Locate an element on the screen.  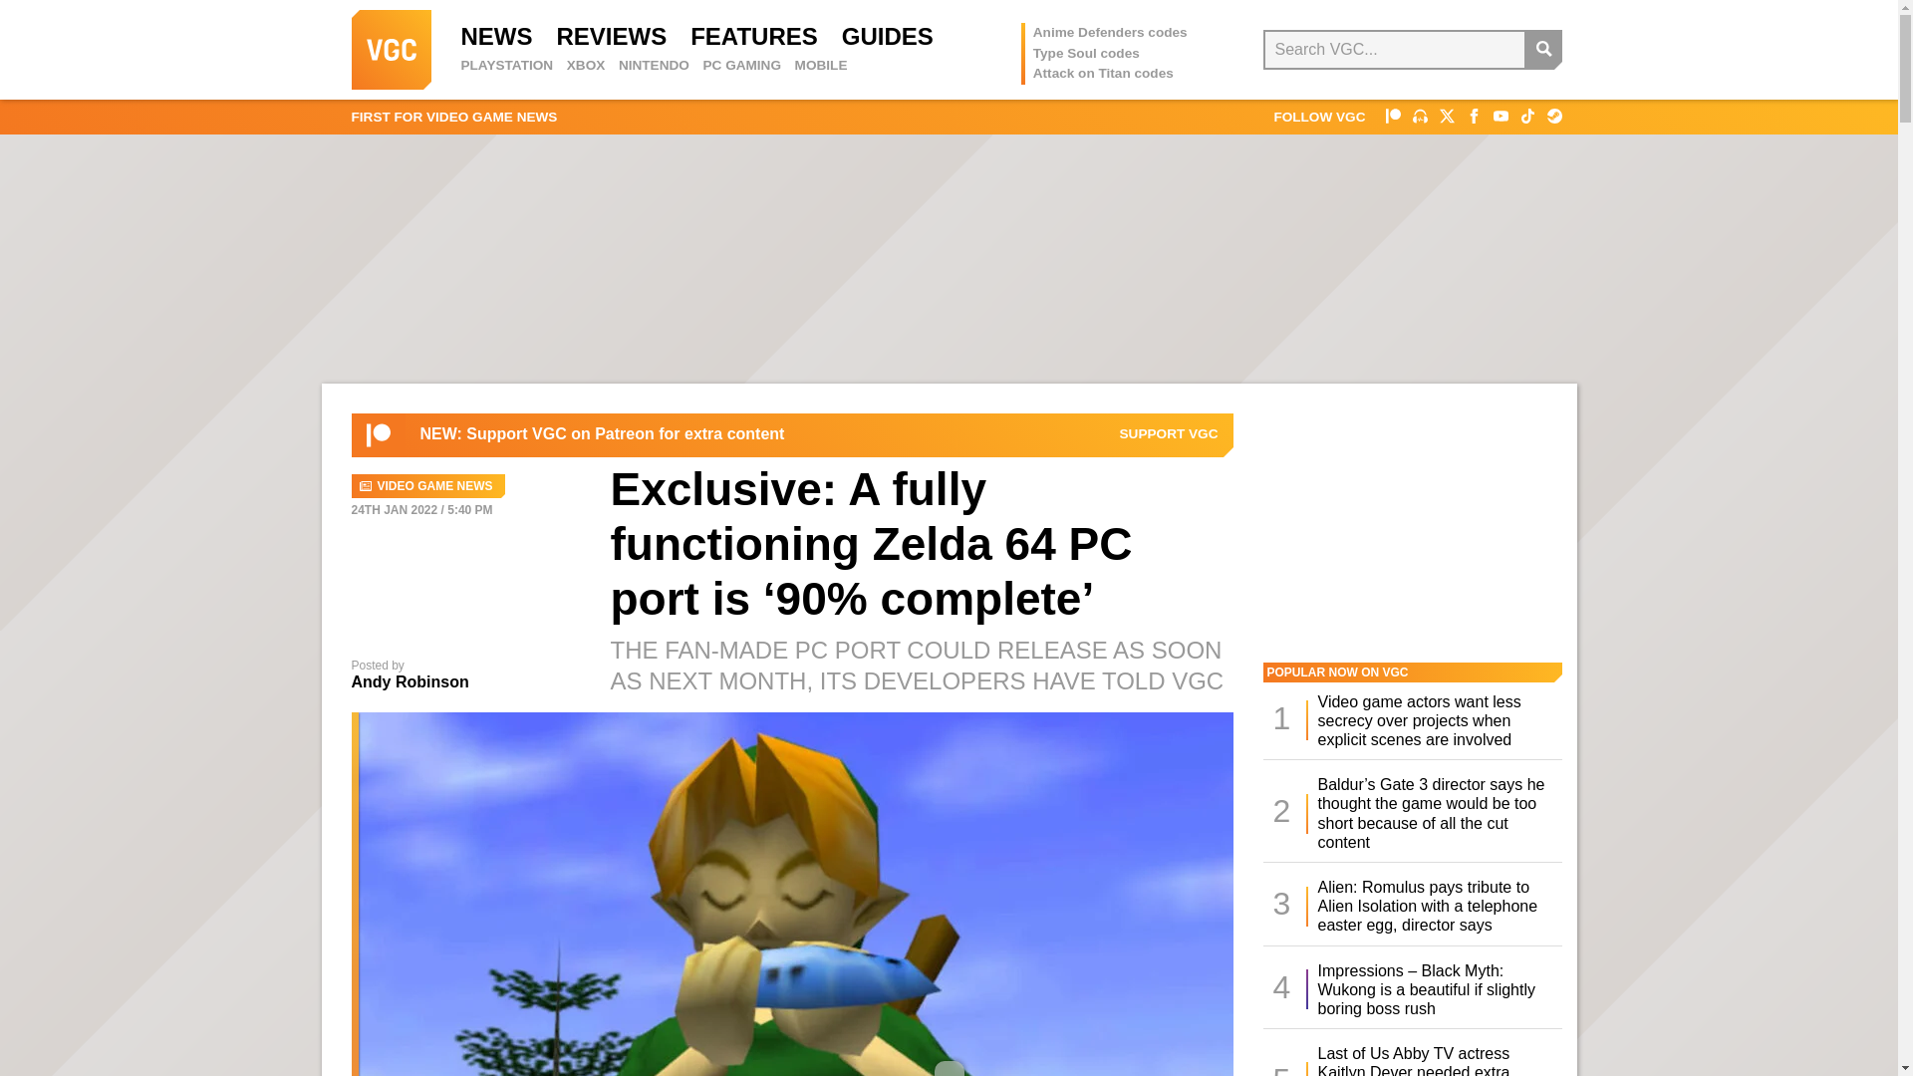
NEWS is located at coordinates (496, 36).